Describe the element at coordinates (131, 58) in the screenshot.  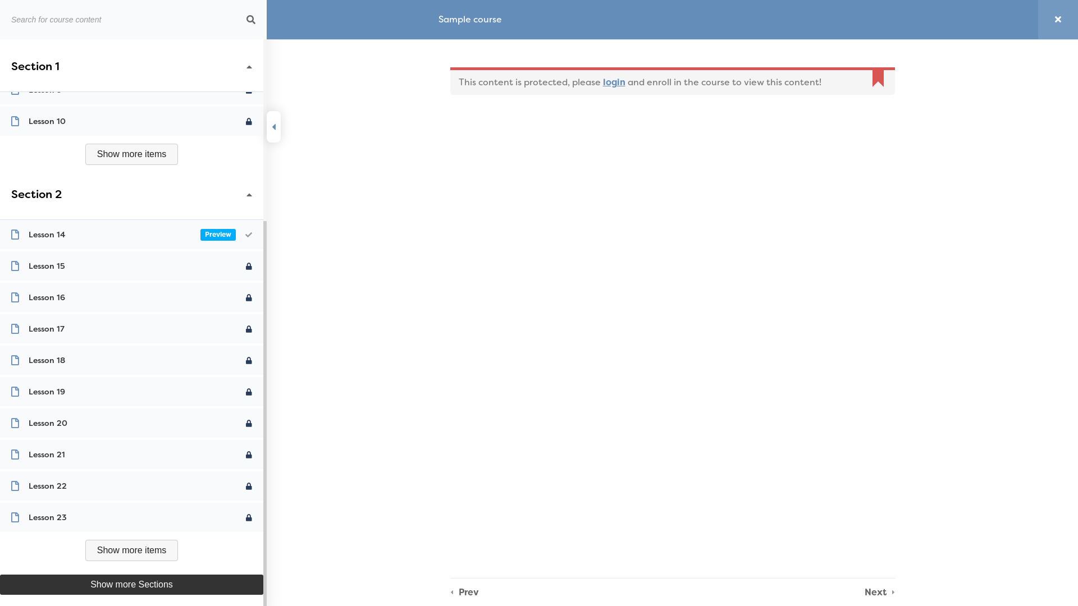
I see `Lesson 8` at that location.